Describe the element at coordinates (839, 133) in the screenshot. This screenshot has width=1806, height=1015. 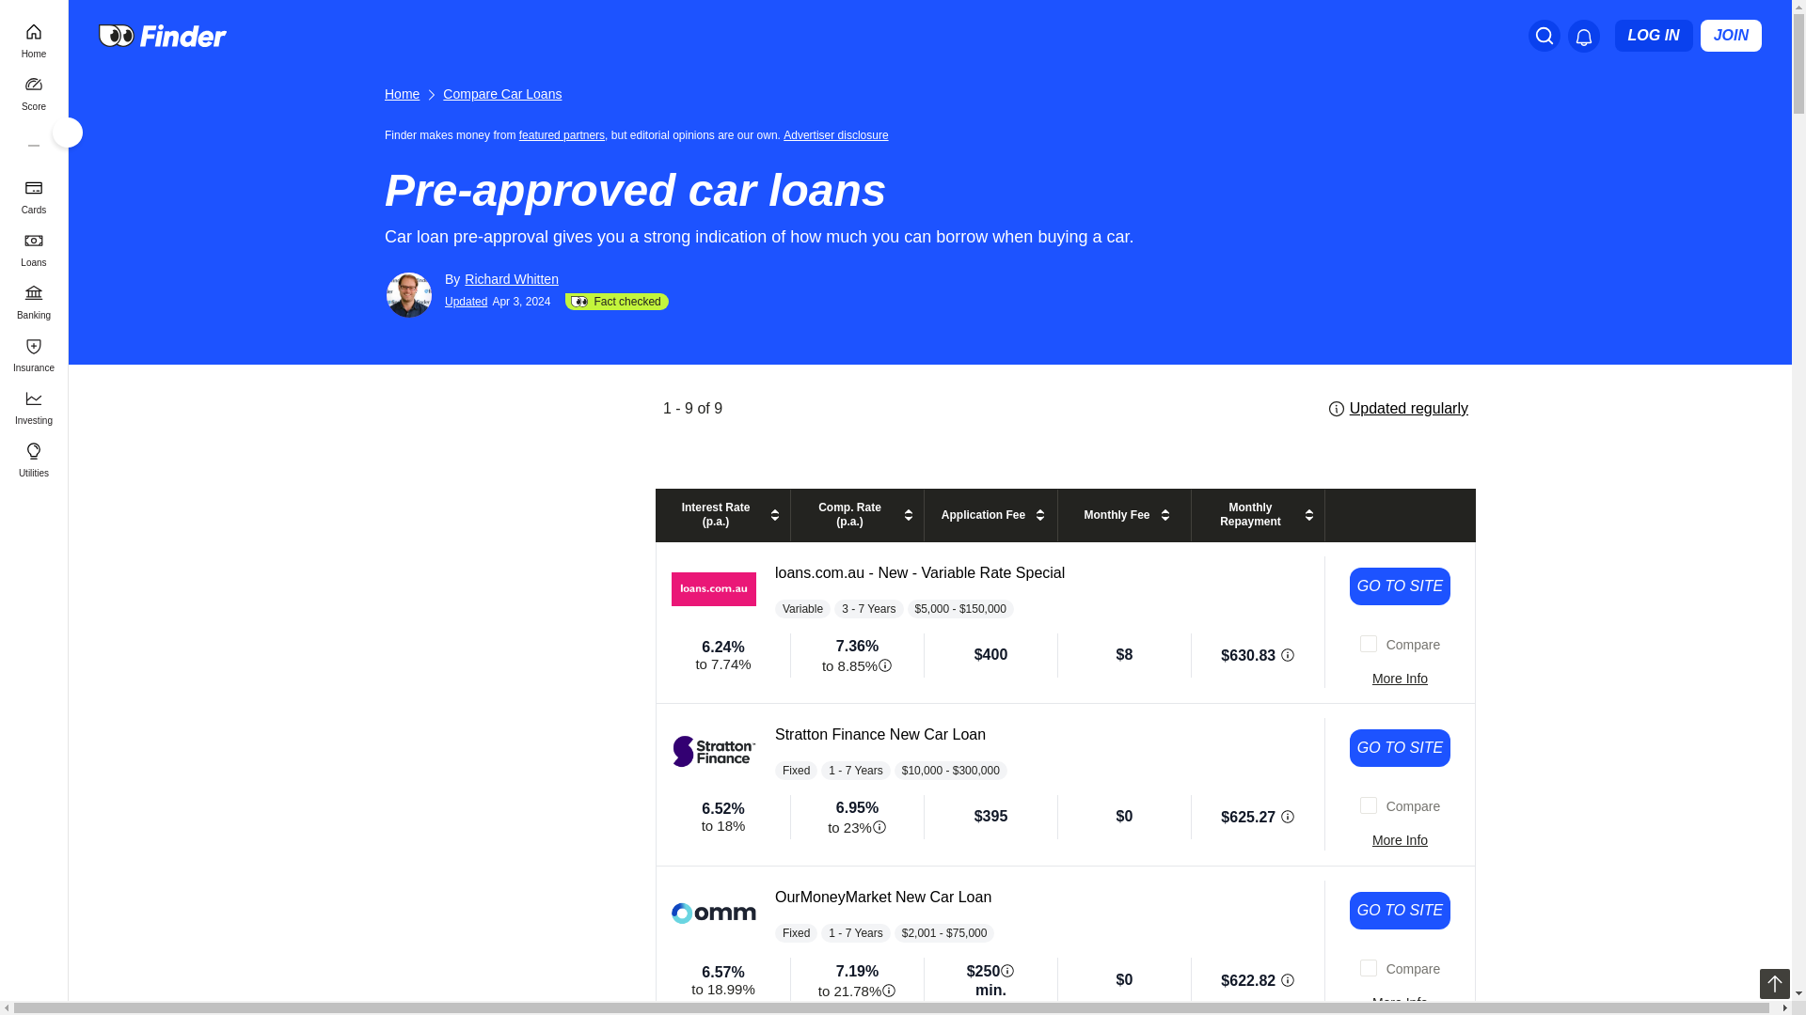
I see `Important information about this website` at that location.